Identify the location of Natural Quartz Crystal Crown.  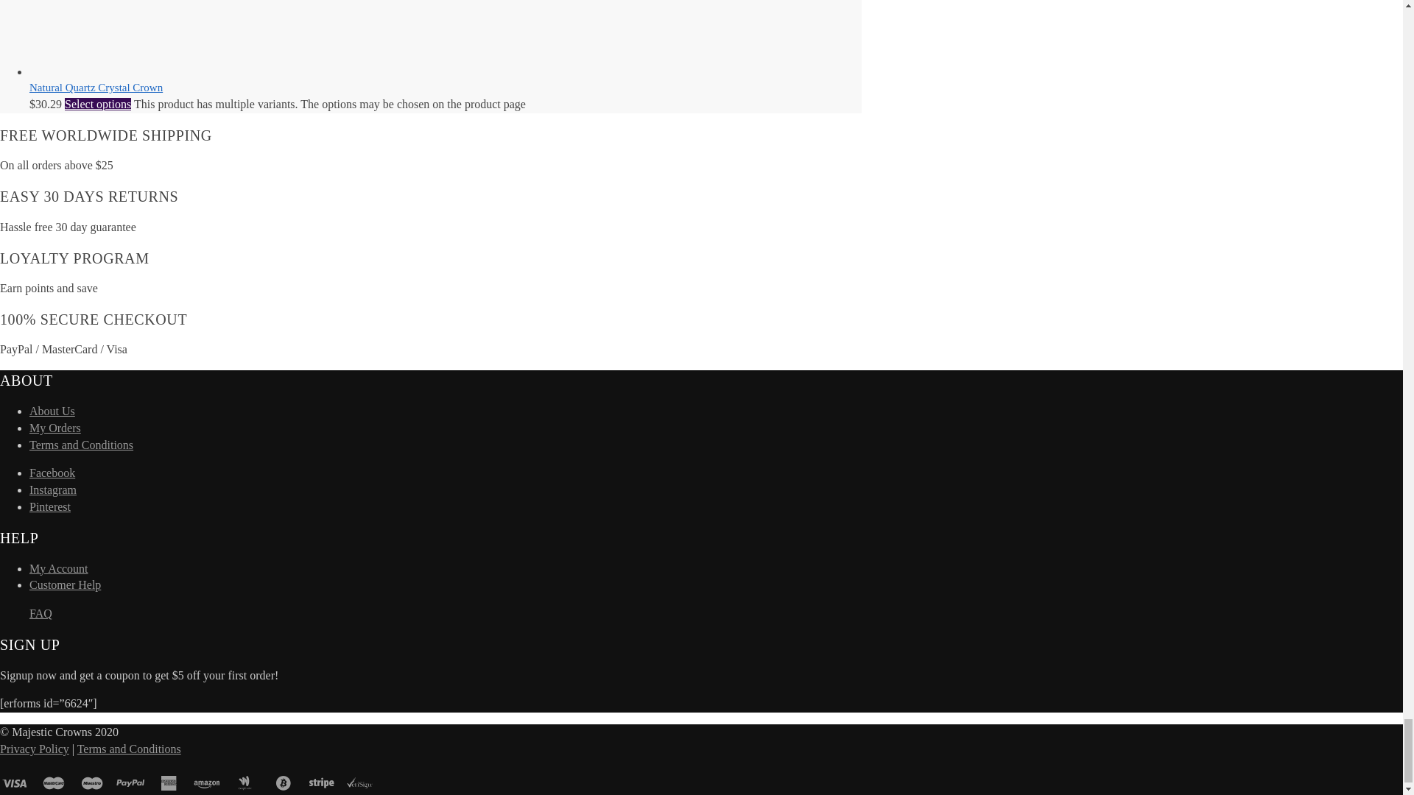
(140, 71).